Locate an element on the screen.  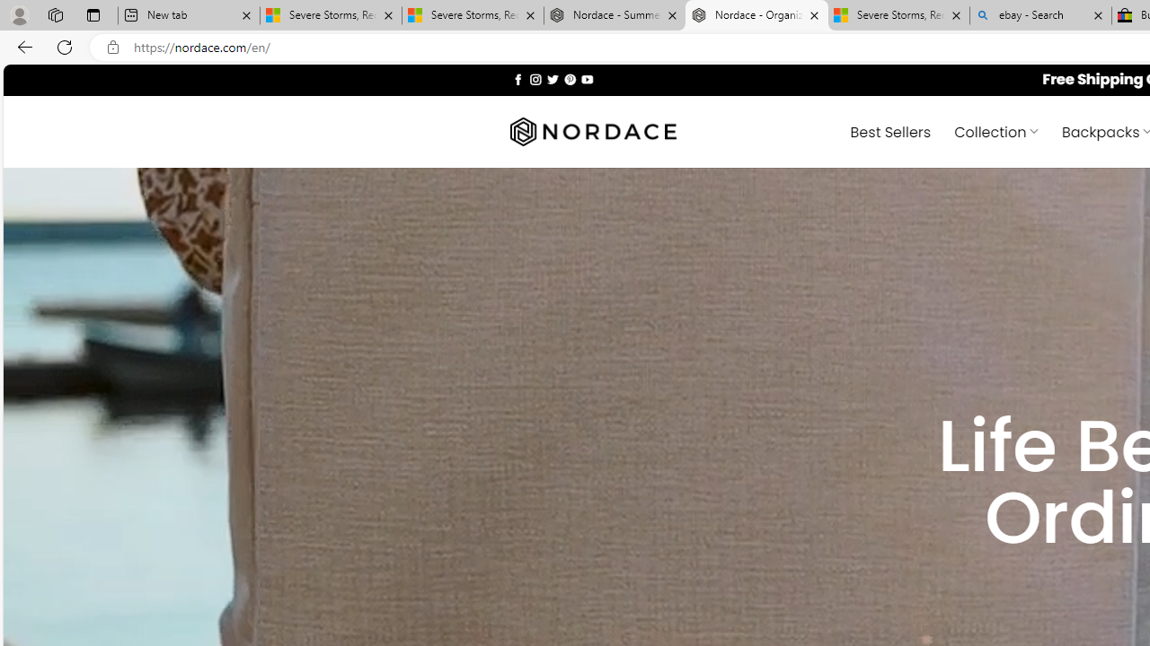
Follow on Facebook is located at coordinates (517, 79).